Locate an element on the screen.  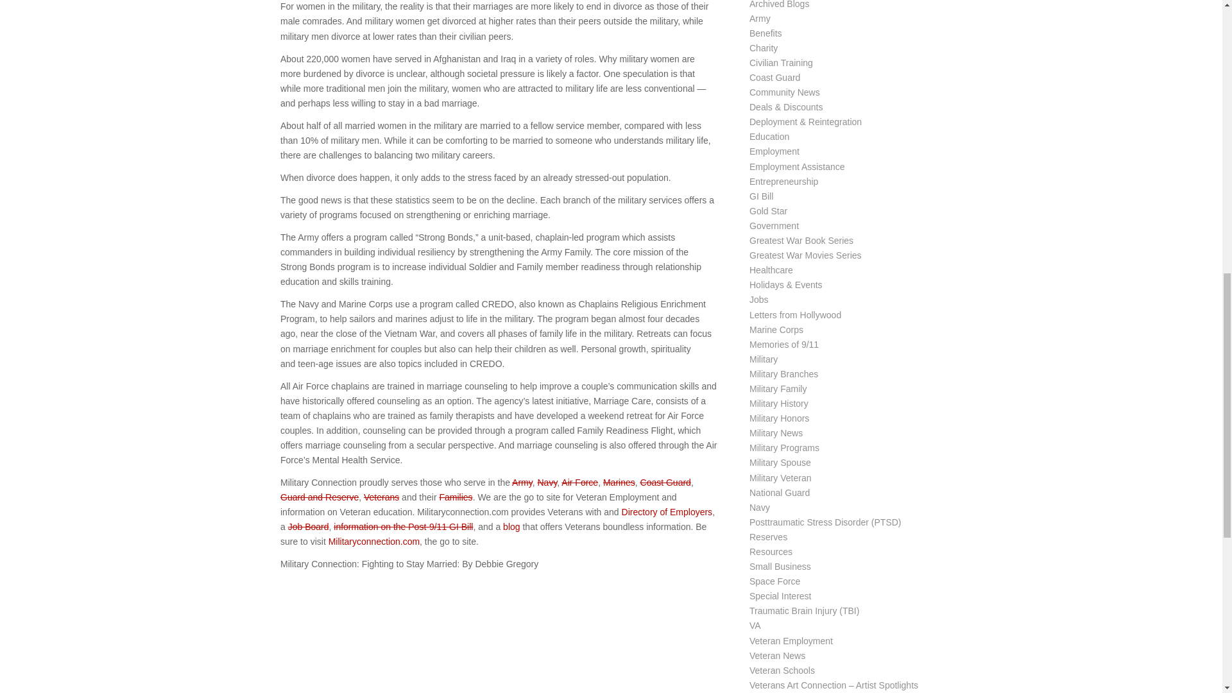
blog is located at coordinates (511, 527).